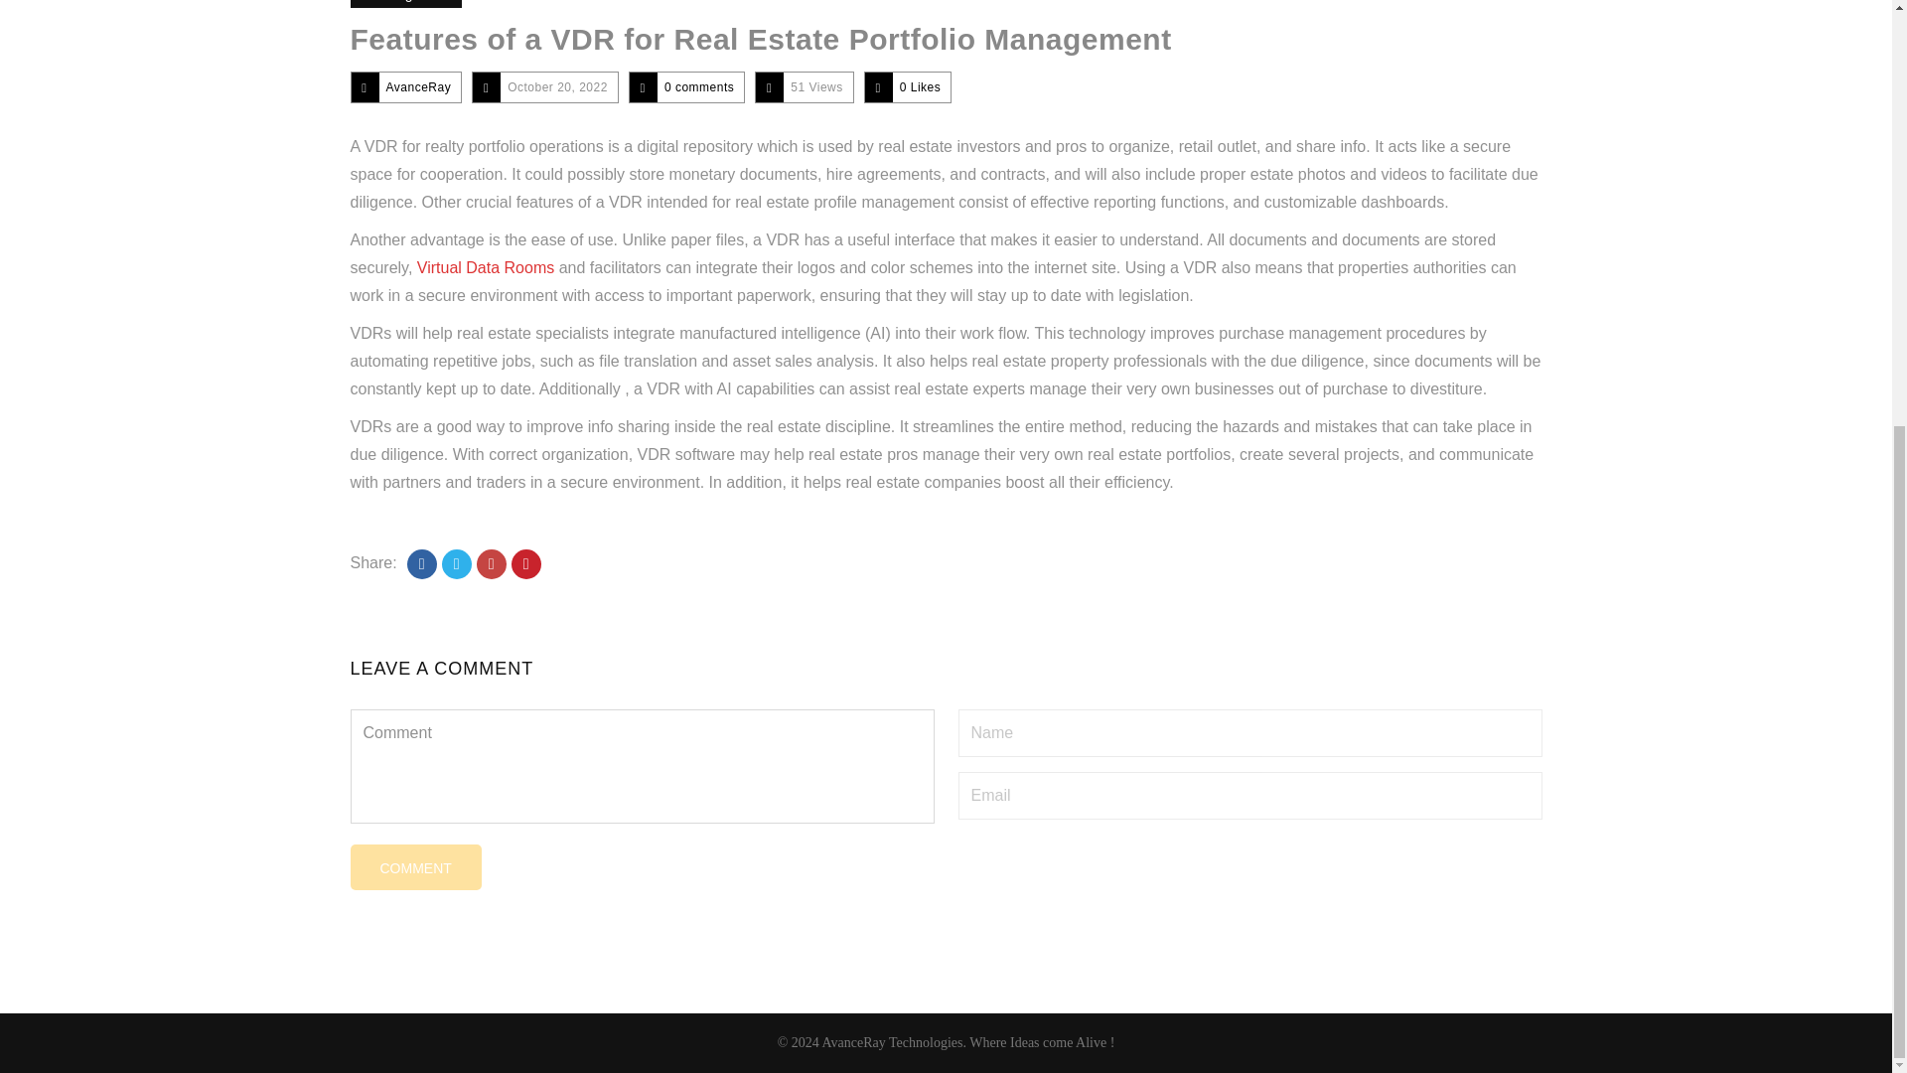 Image resolution: width=1907 pixels, height=1073 pixels. What do you see at coordinates (417, 87) in the screenshot?
I see `AvanceRay` at bounding box center [417, 87].